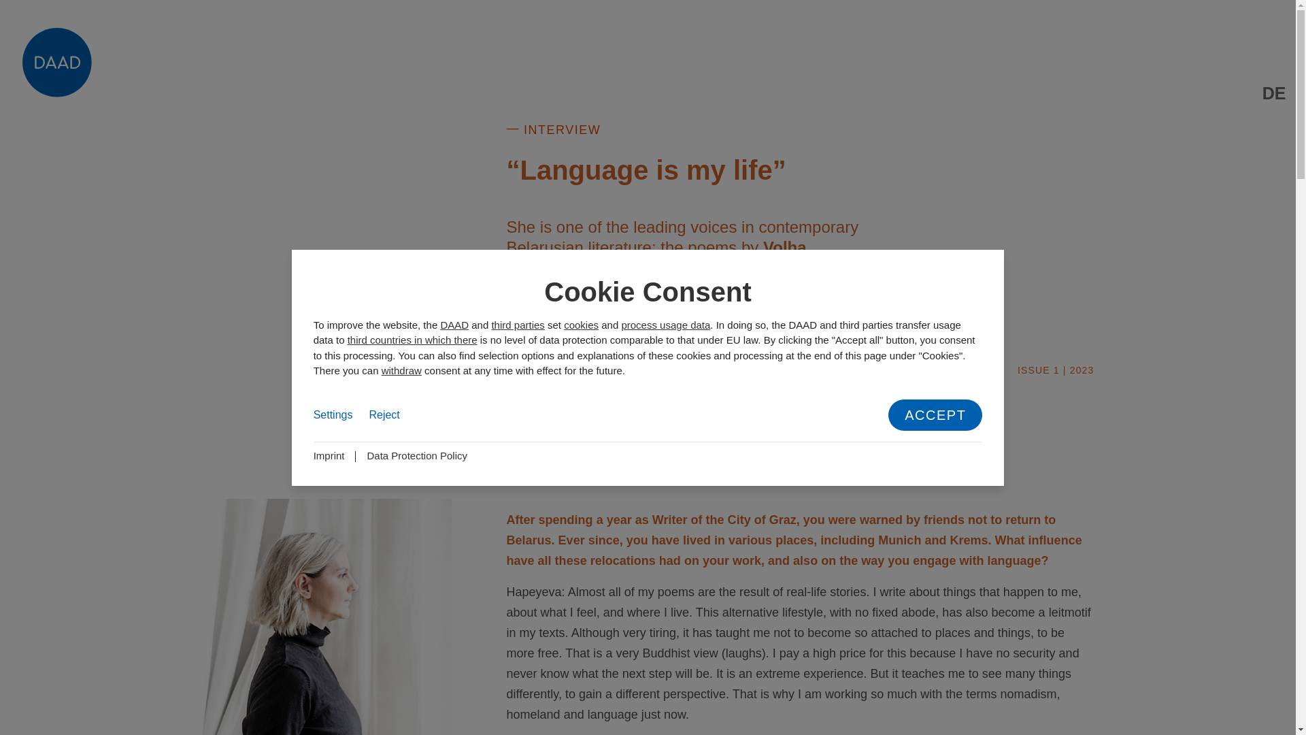  I want to click on Page opens in new window, so click(417, 455).